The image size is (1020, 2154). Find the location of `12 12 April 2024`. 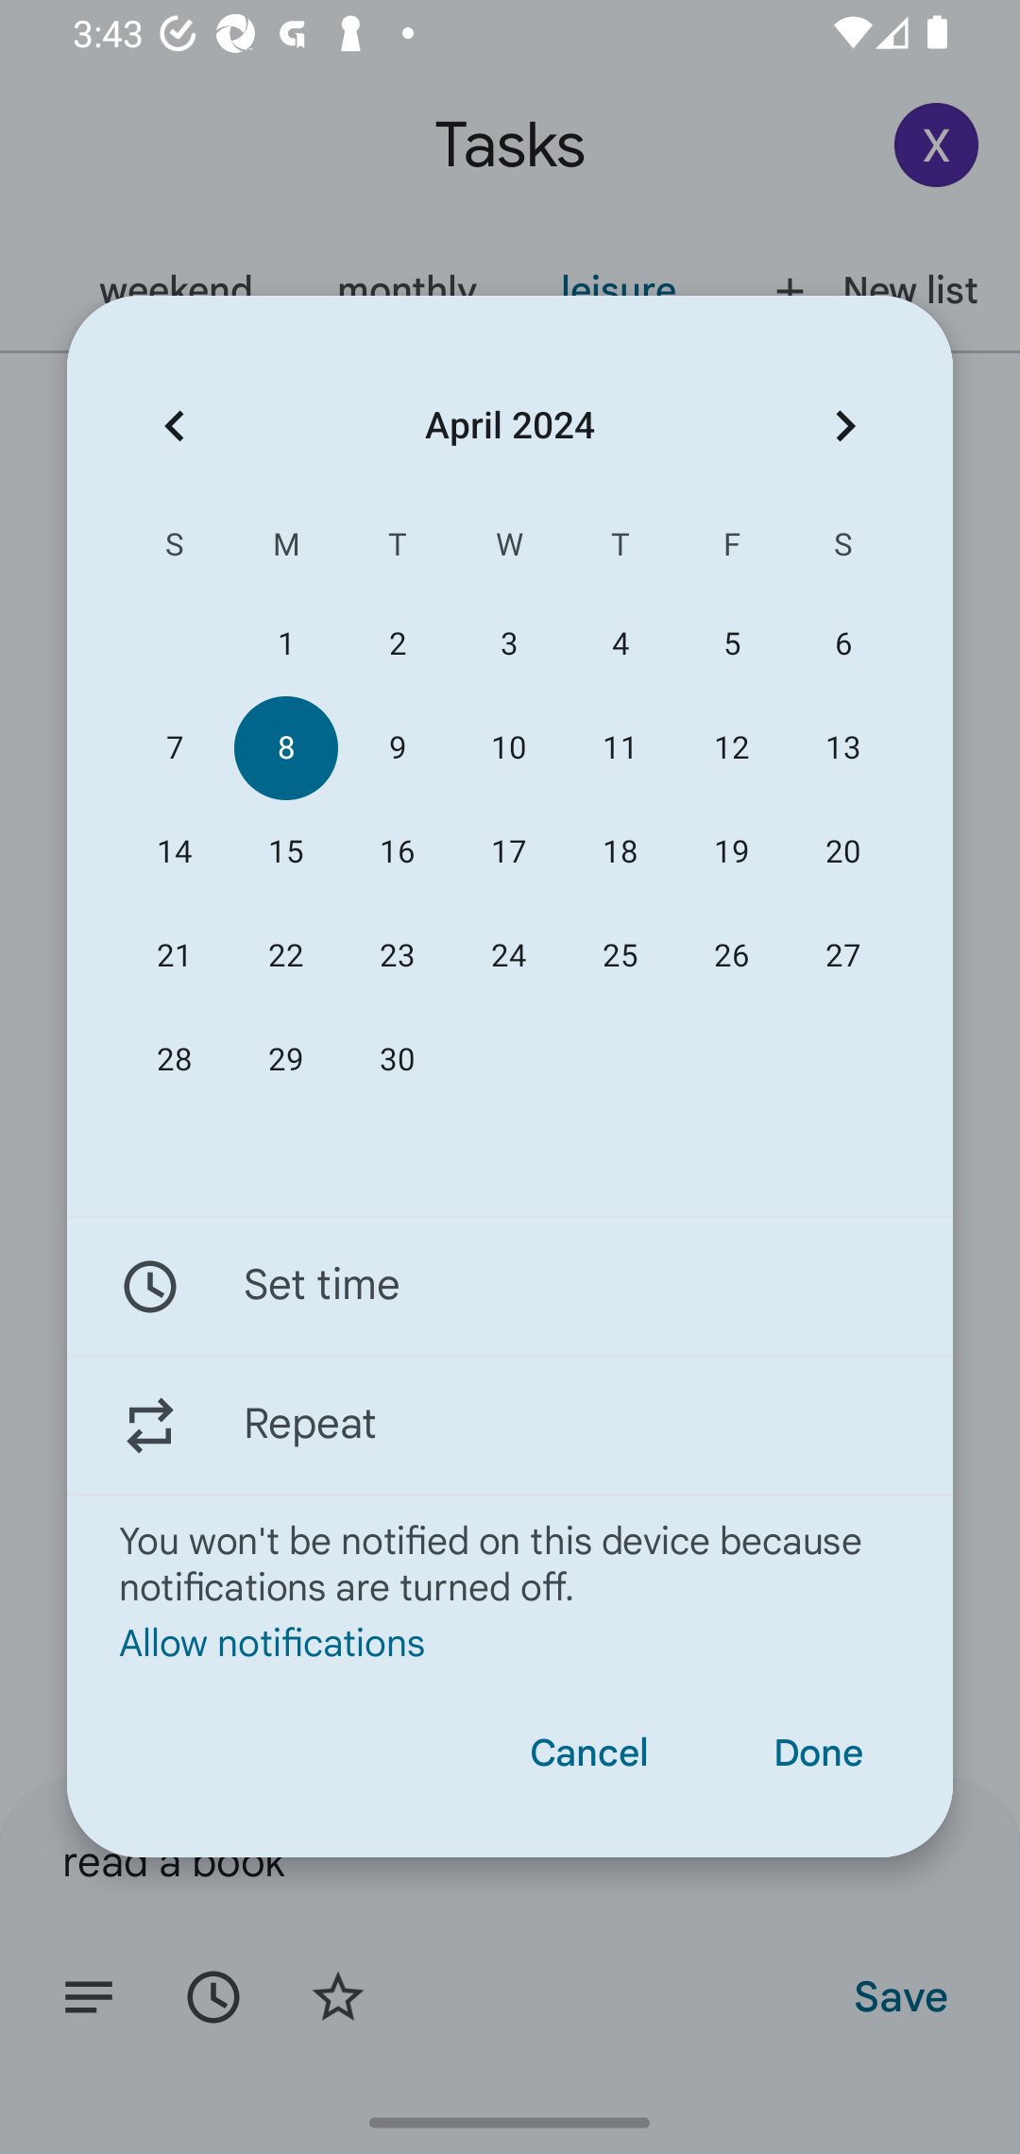

12 12 April 2024 is located at coordinates (731, 746).